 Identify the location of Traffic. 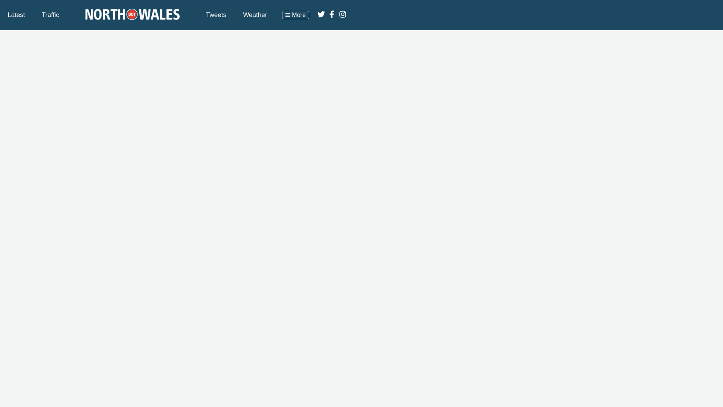
(50, 15).